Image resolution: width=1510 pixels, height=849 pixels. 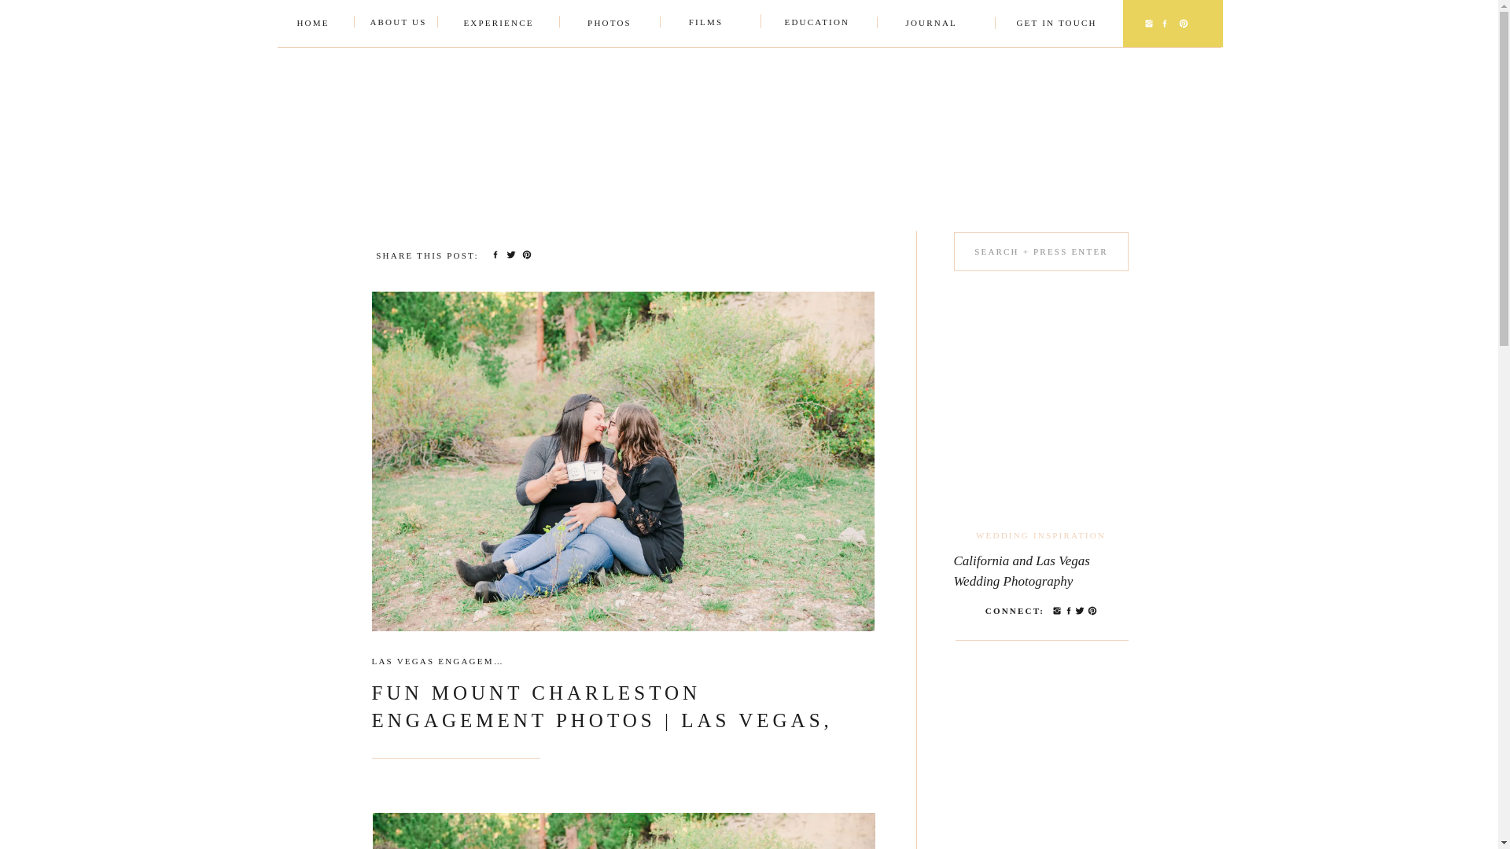 What do you see at coordinates (1055, 24) in the screenshot?
I see `GET IN TOUCH` at bounding box center [1055, 24].